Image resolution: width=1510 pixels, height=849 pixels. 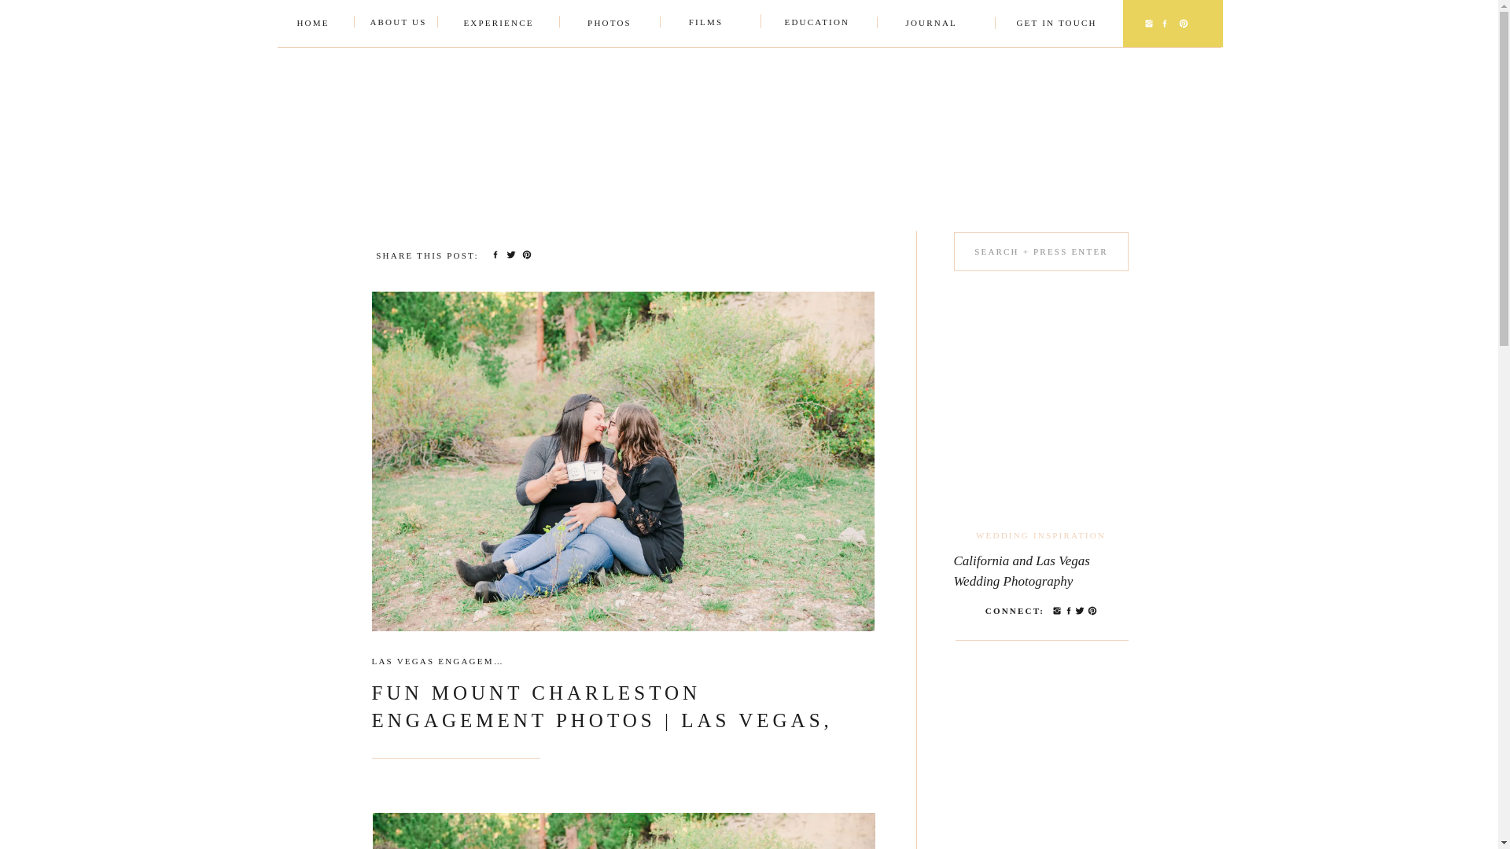 What do you see at coordinates (1055, 24) in the screenshot?
I see `GET IN TOUCH` at bounding box center [1055, 24].